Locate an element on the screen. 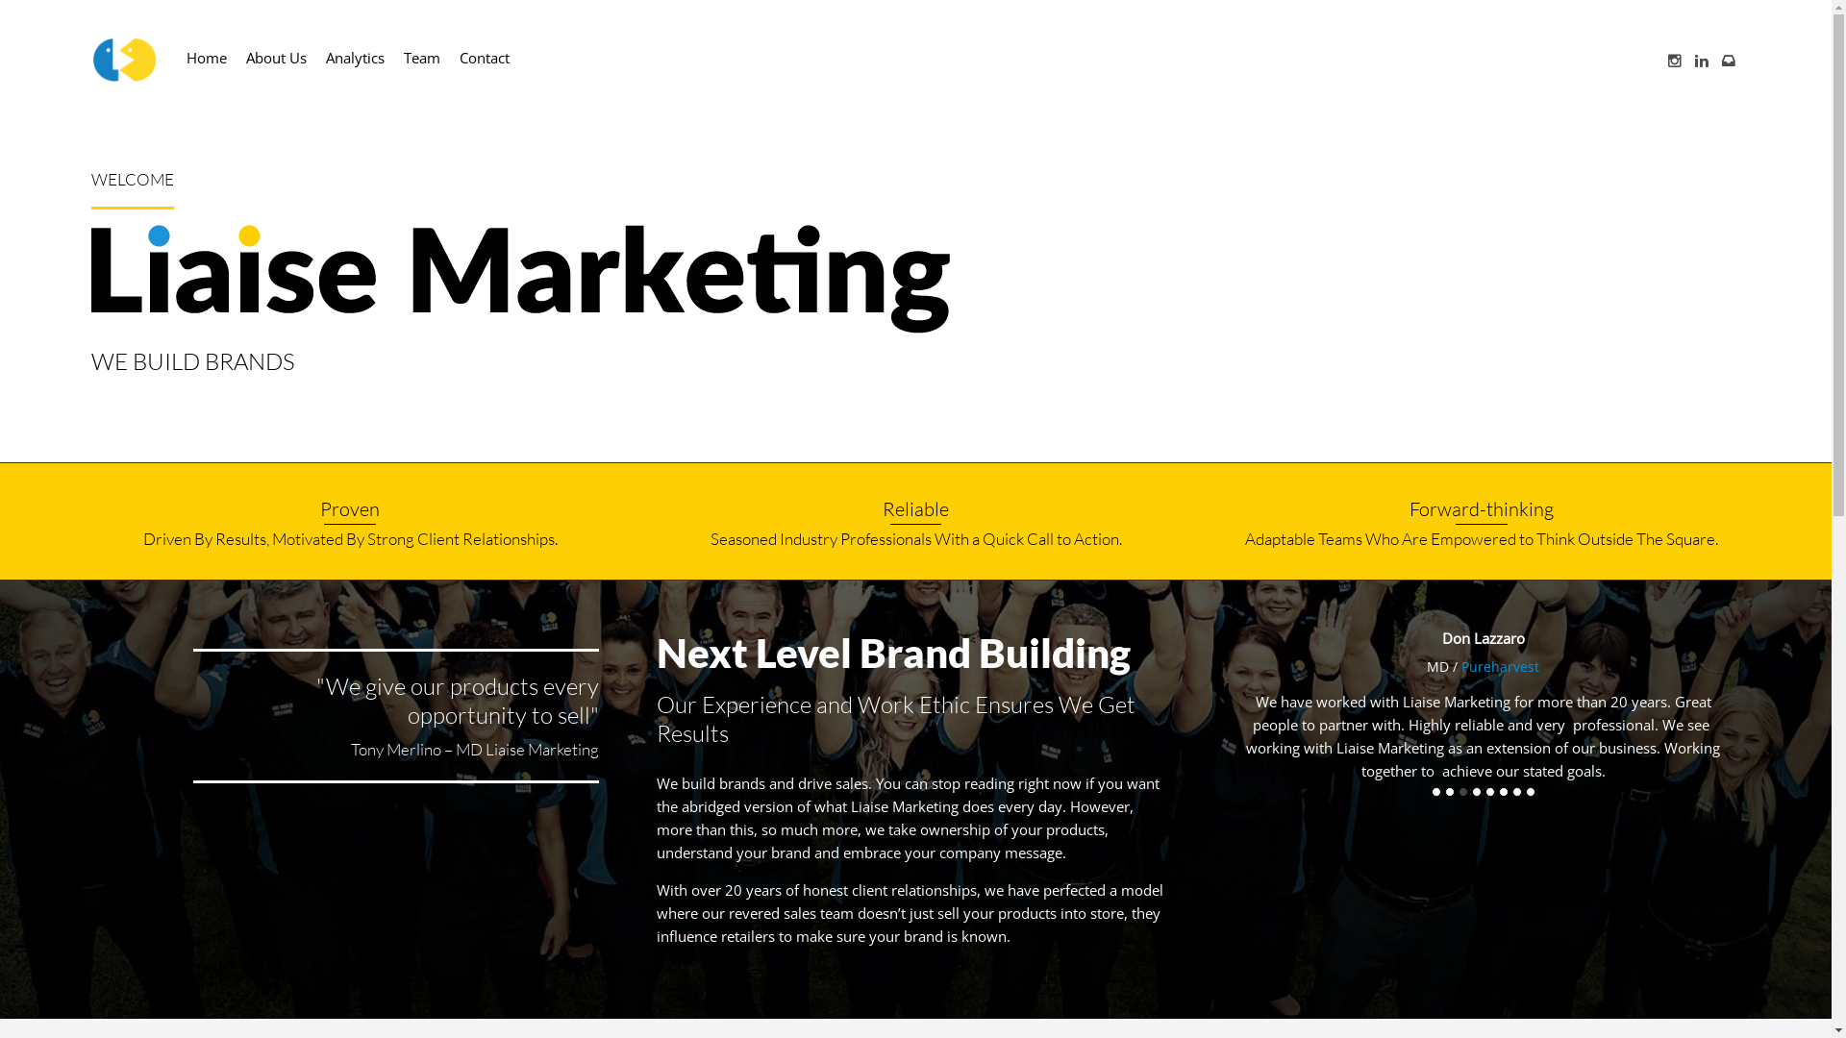 The width and height of the screenshot is (1846, 1038). Instagram is located at coordinates (1675, 61).